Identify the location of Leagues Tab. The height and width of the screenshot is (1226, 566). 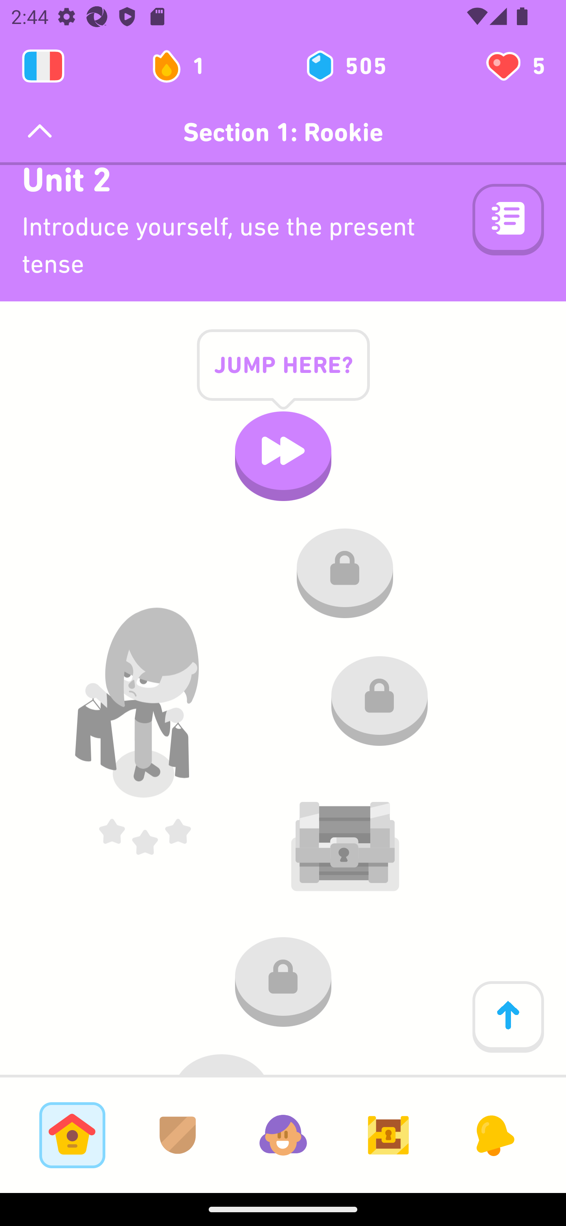
(178, 1135).